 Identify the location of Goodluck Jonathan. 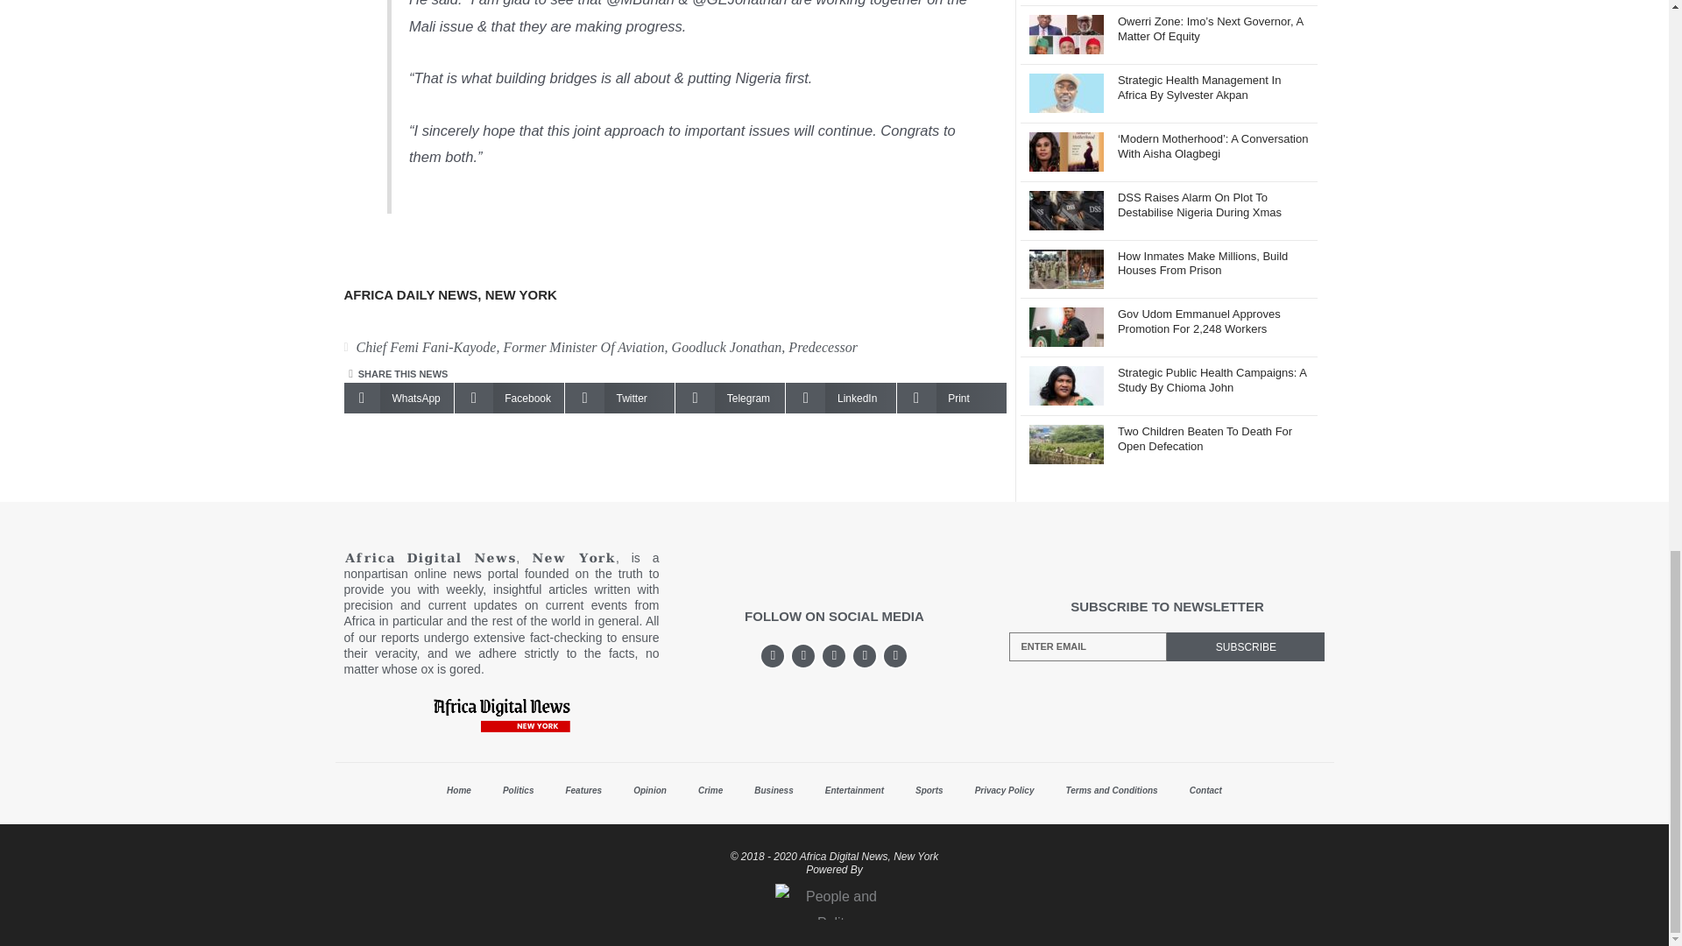
(726, 347).